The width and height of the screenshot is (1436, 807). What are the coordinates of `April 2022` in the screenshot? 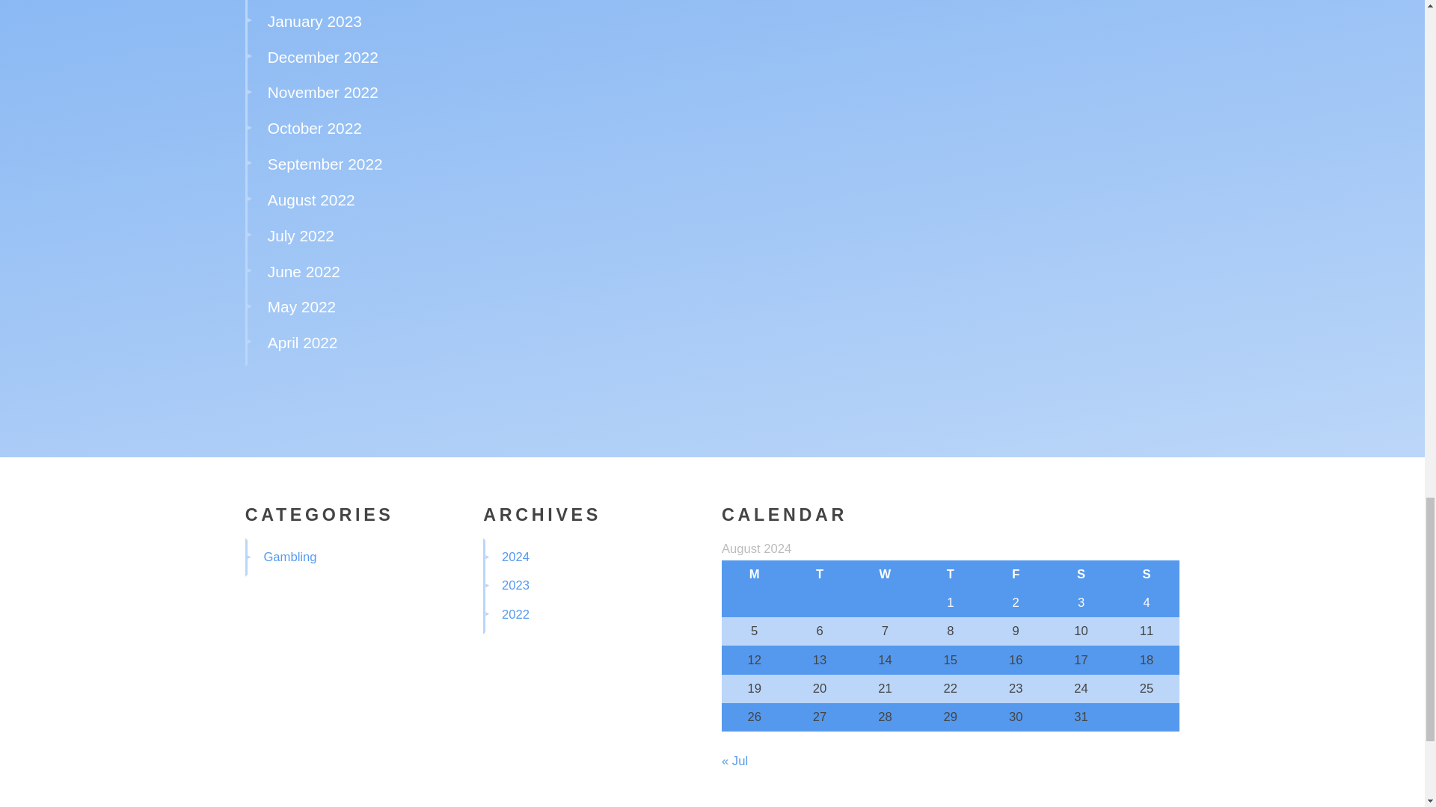 It's located at (302, 342).